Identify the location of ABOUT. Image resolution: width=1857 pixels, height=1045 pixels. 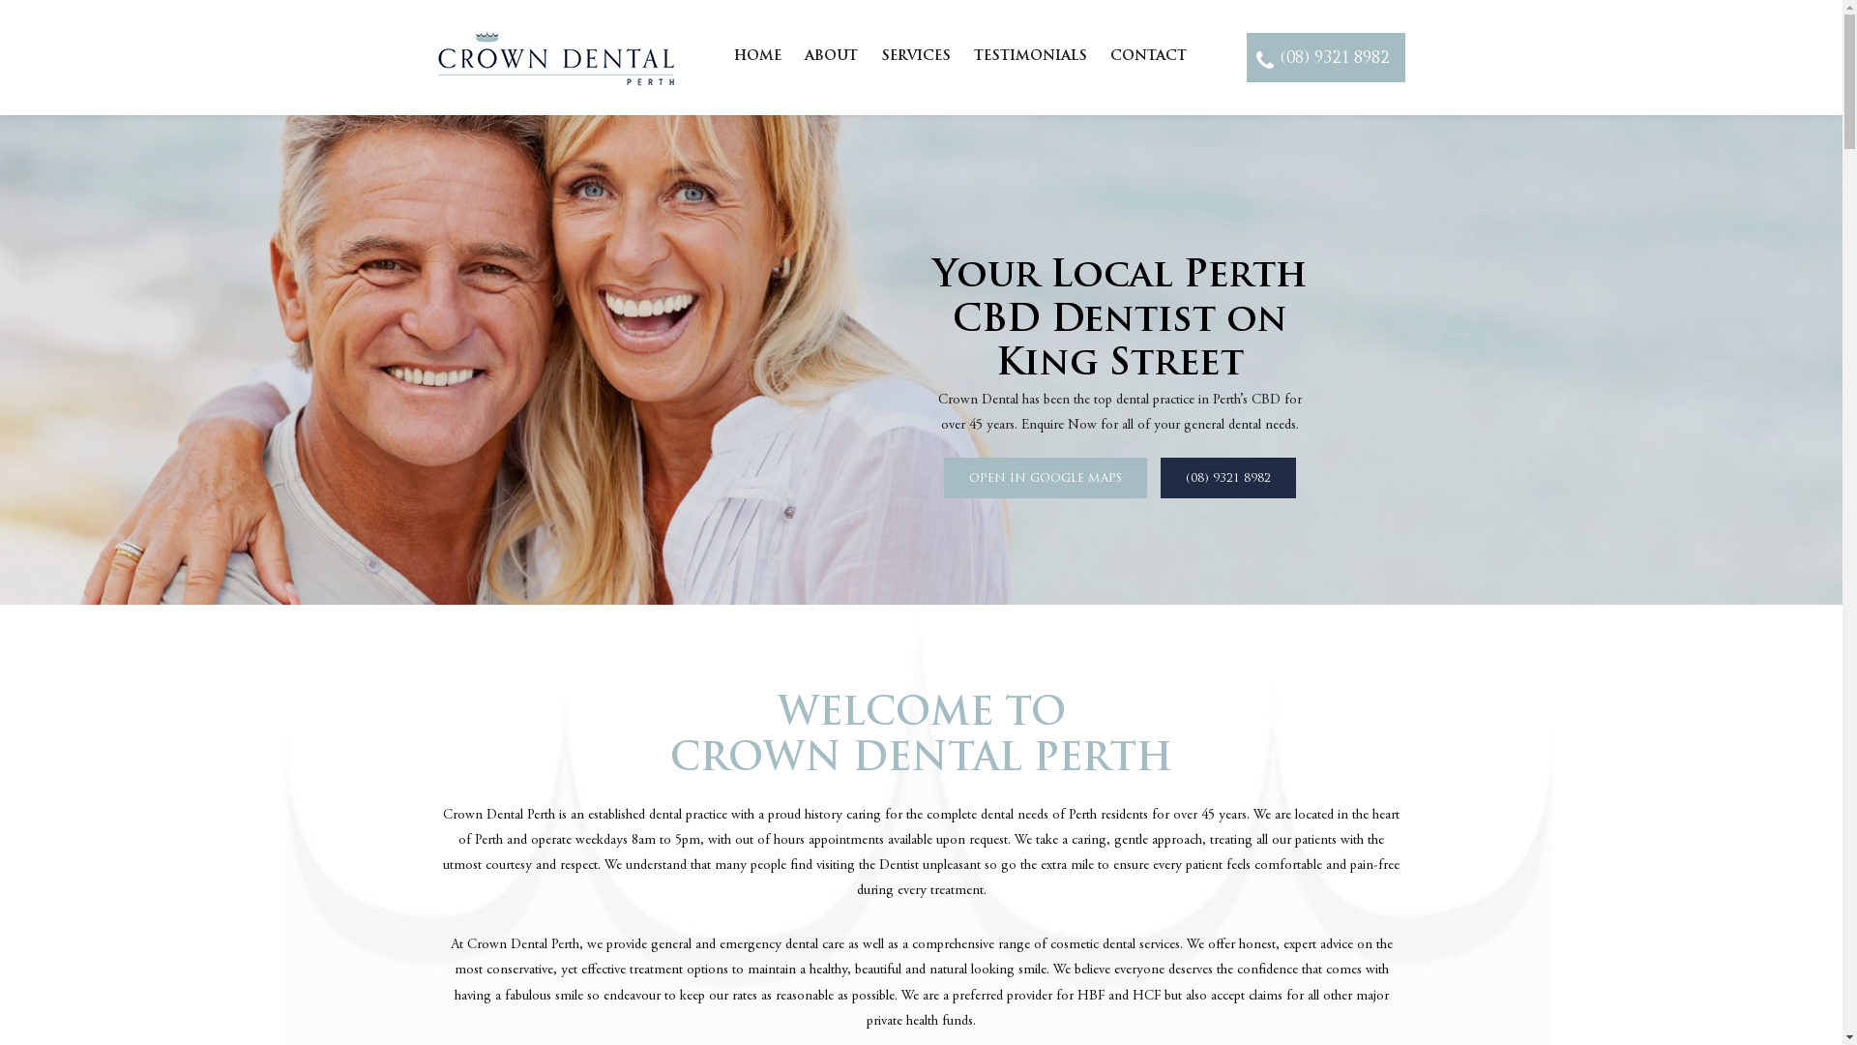
(832, 56).